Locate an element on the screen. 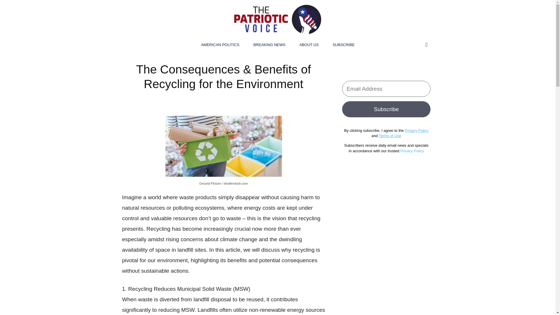 The height and width of the screenshot is (315, 560). Subscribe is located at coordinates (386, 109).